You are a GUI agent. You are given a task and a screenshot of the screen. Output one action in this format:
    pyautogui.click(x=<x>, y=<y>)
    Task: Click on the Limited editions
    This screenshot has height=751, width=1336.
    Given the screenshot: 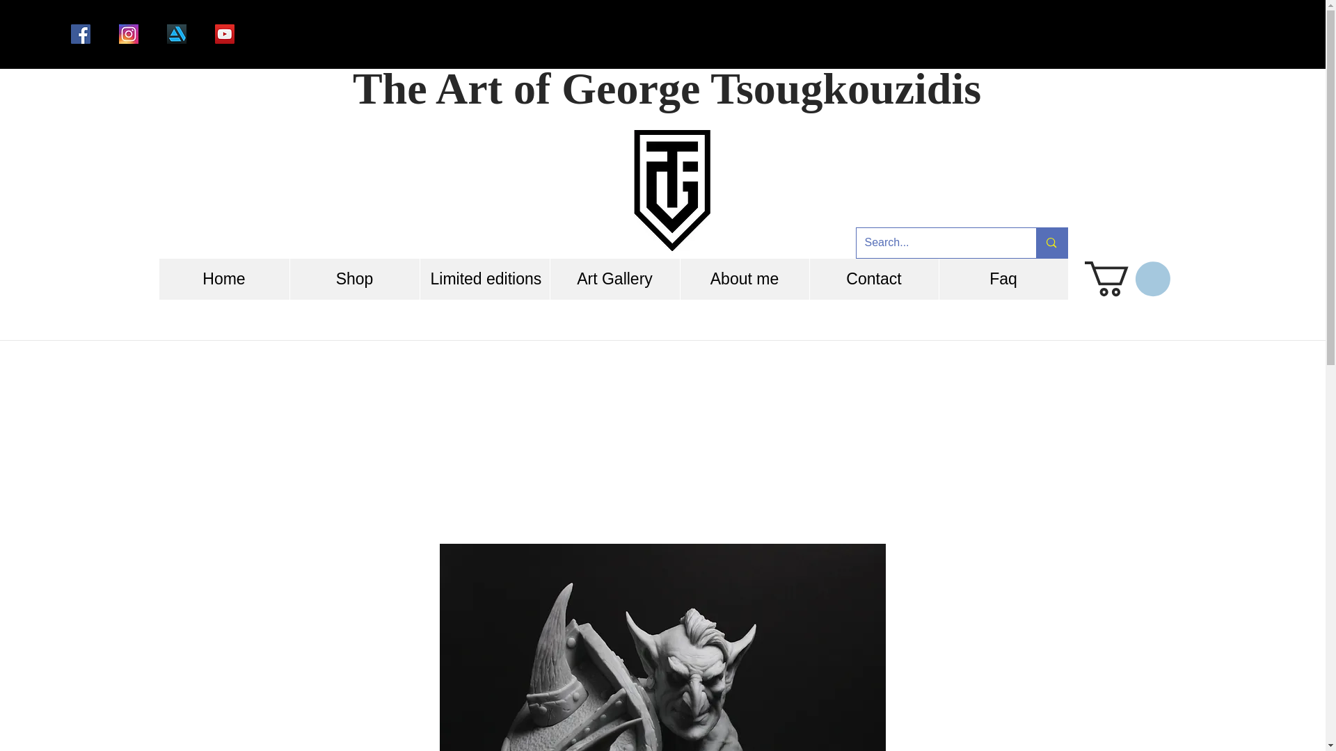 What is the action you would take?
    pyautogui.click(x=484, y=278)
    